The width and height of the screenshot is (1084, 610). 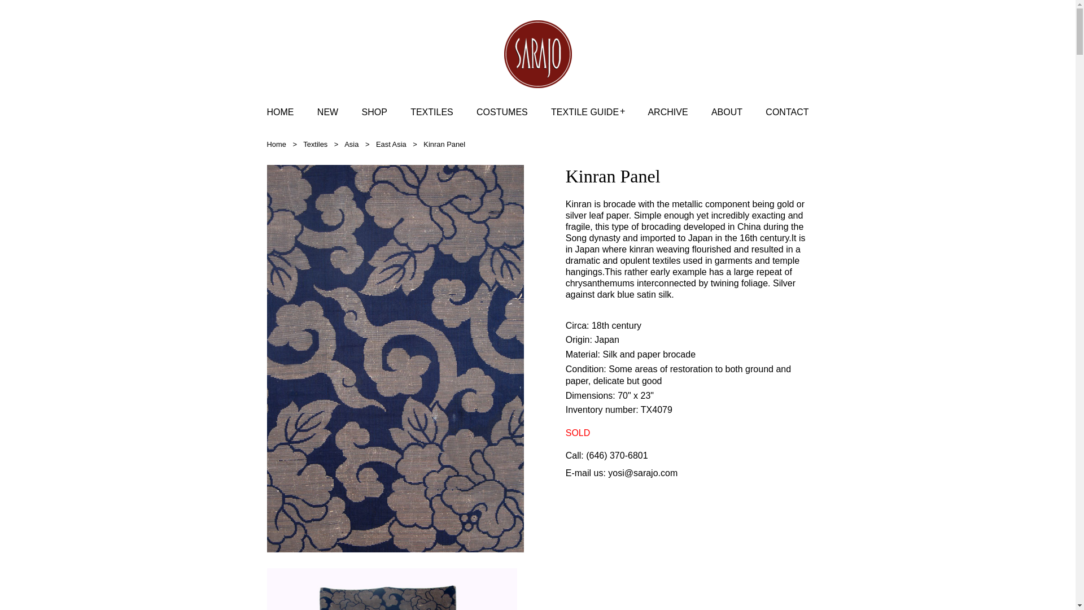 I want to click on ABOUT, so click(x=727, y=112).